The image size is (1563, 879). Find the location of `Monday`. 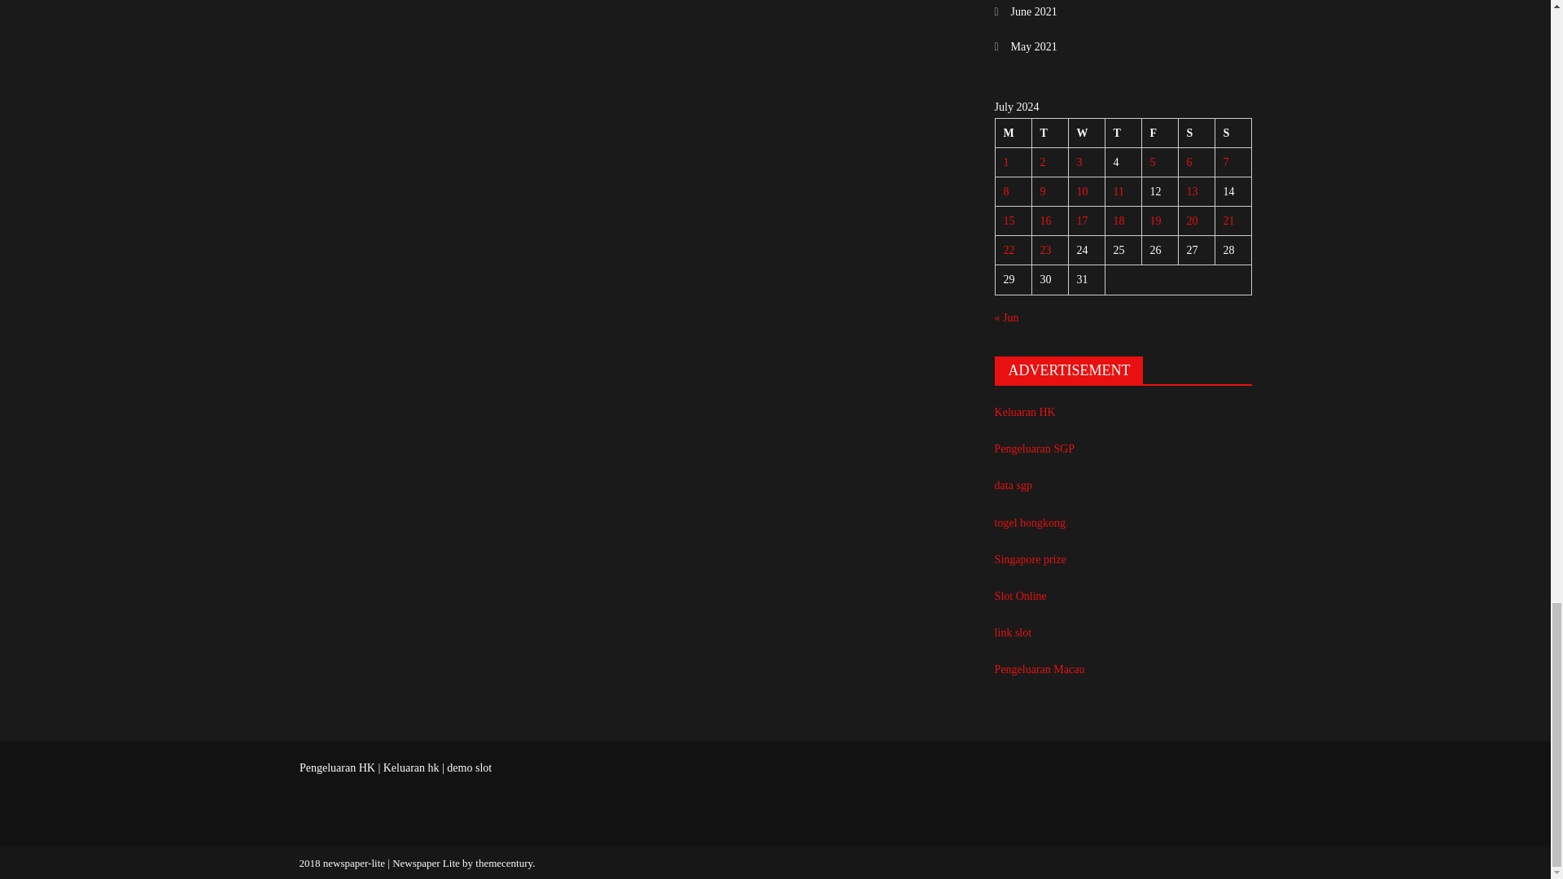

Monday is located at coordinates (1013, 132).